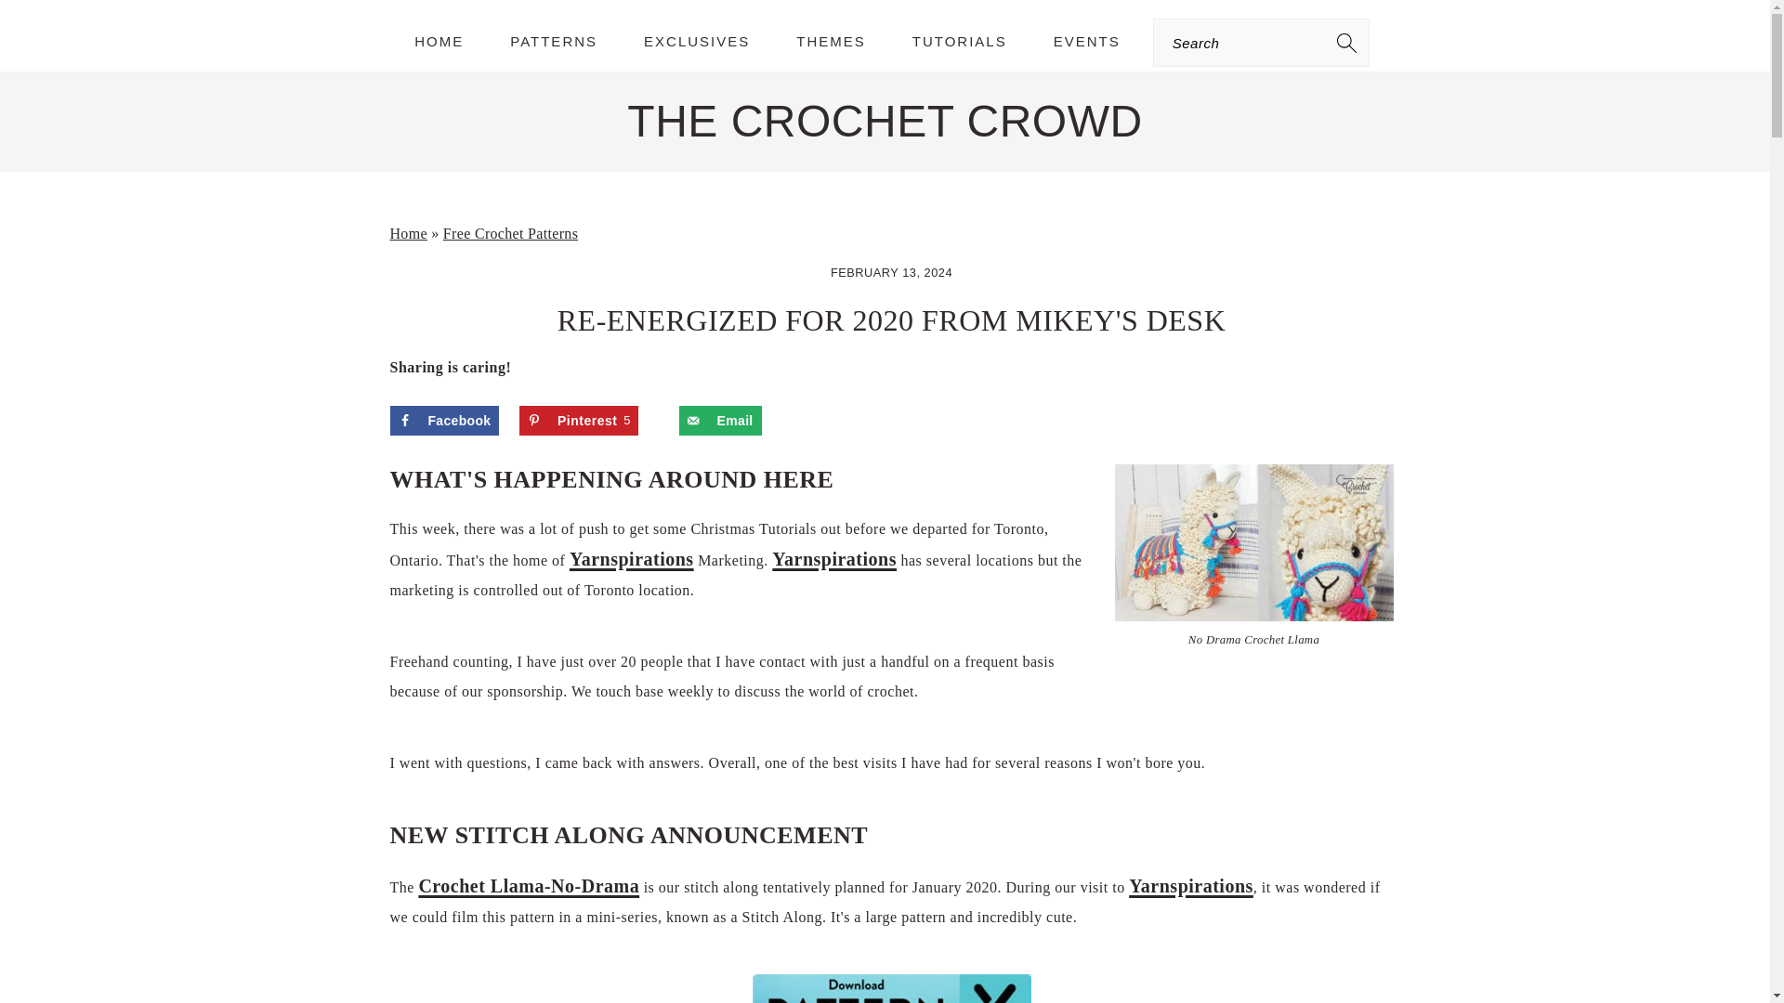 The height and width of the screenshot is (1003, 1784). What do you see at coordinates (578, 420) in the screenshot?
I see `Skip to primary navigation` at bounding box center [578, 420].